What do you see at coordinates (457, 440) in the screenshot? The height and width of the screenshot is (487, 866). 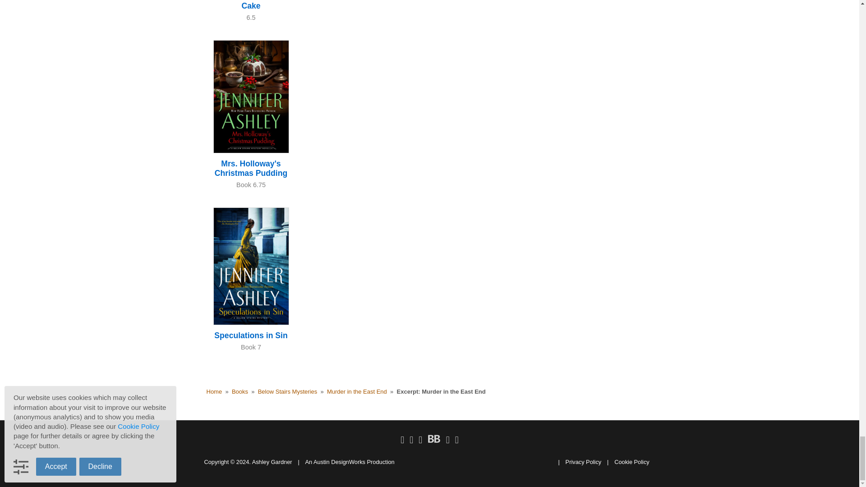 I see `Subscribe to RSS` at bounding box center [457, 440].